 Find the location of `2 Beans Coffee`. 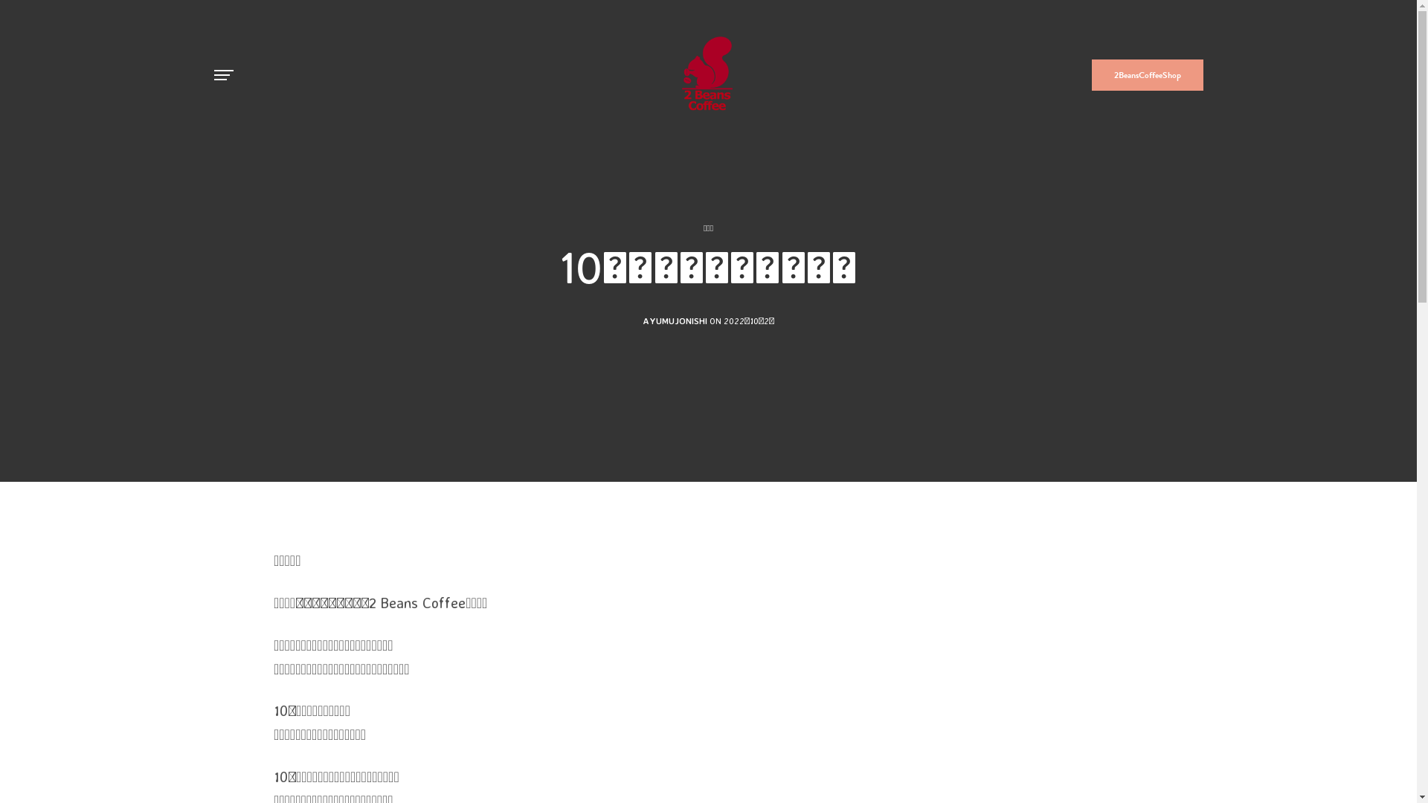

2 Beans Coffee is located at coordinates (709, 75).